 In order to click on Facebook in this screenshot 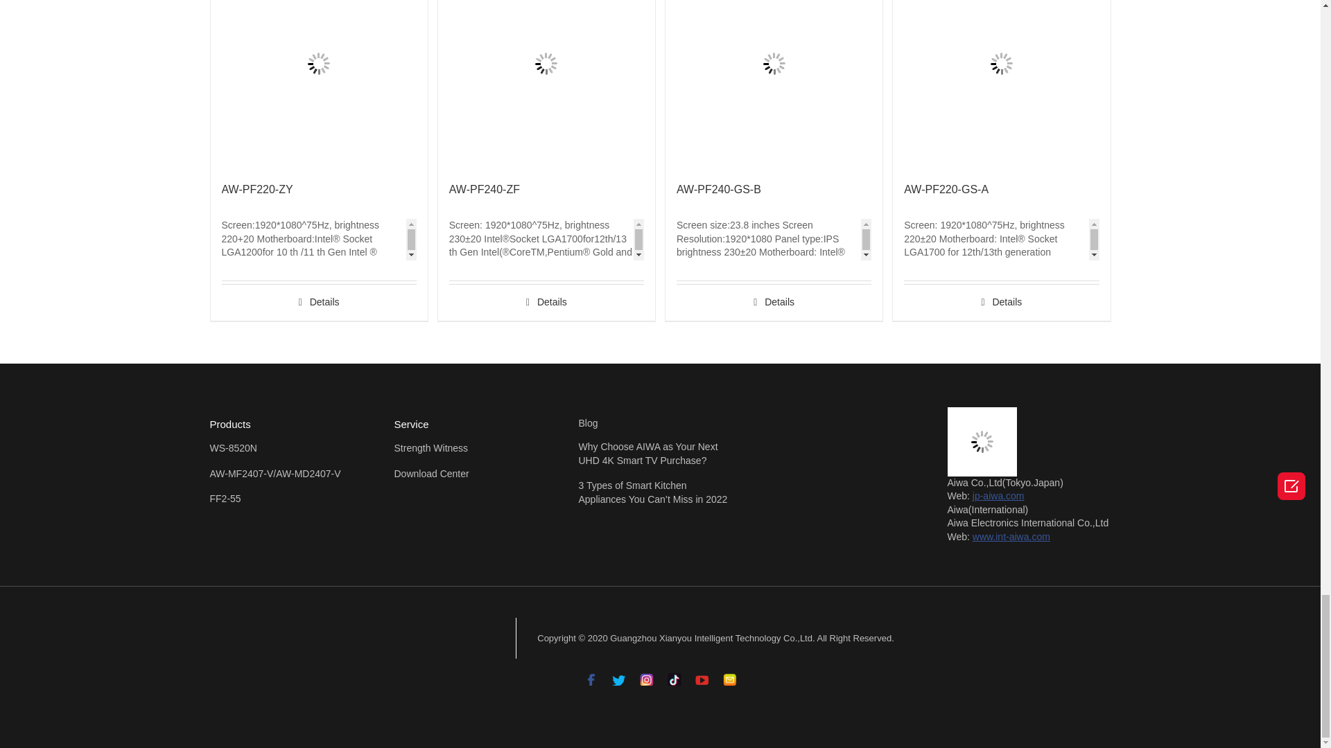, I will do `click(591, 676)`.